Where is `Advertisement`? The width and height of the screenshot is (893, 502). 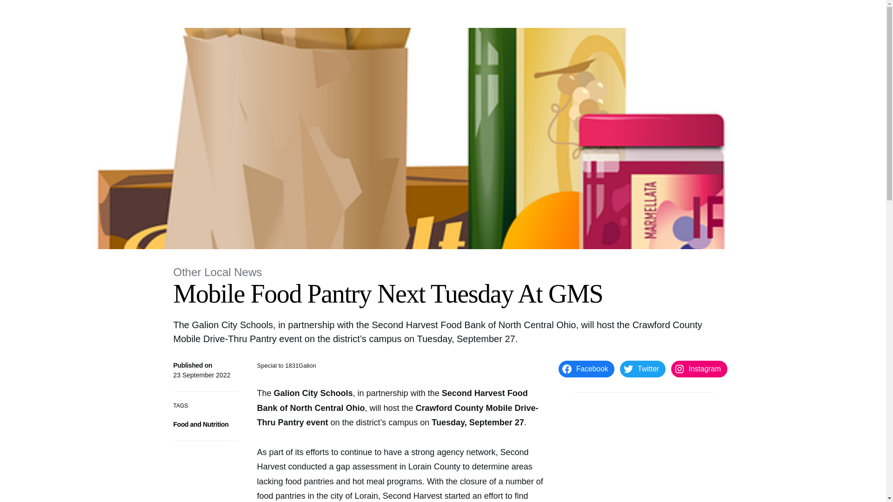 Advertisement is located at coordinates (643, 455).